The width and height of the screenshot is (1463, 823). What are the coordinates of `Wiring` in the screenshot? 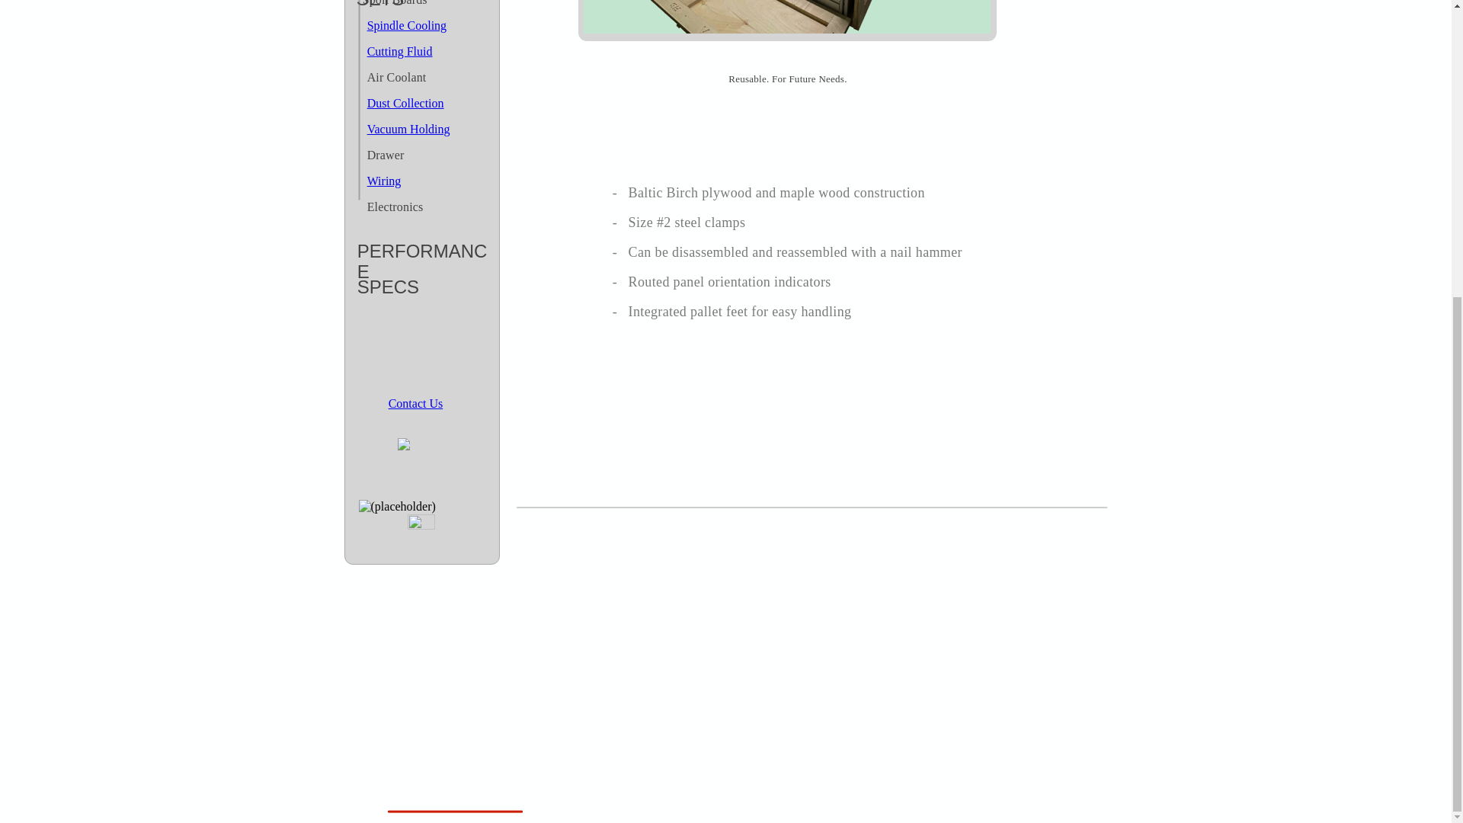 It's located at (384, 181).